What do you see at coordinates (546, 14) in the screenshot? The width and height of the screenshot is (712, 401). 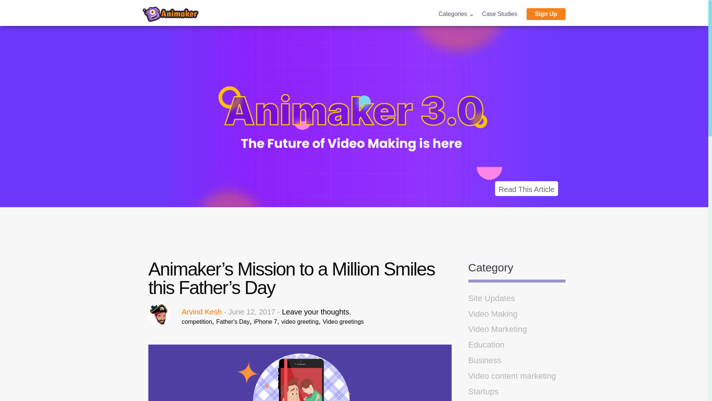 I see `Sign Up` at bounding box center [546, 14].